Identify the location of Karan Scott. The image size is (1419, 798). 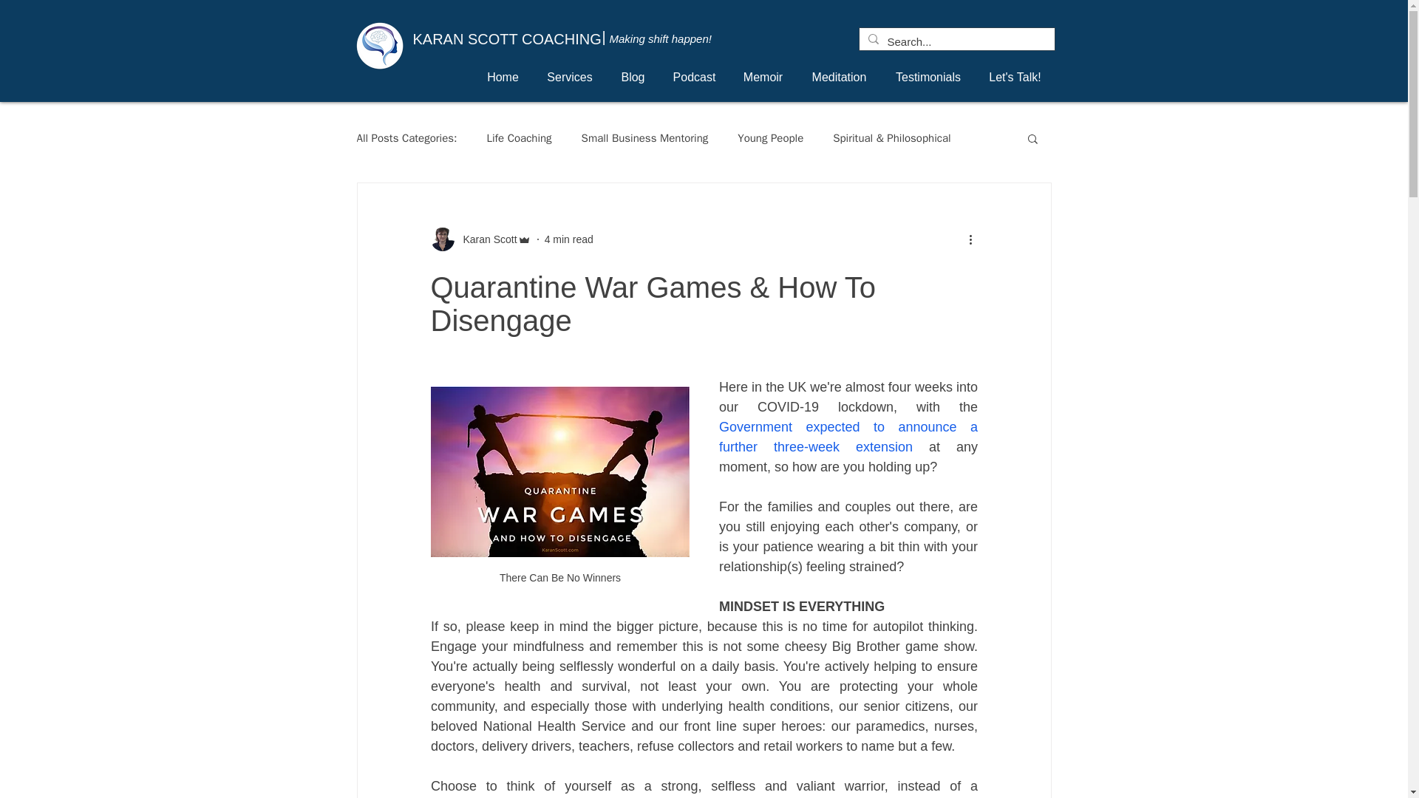
(485, 239).